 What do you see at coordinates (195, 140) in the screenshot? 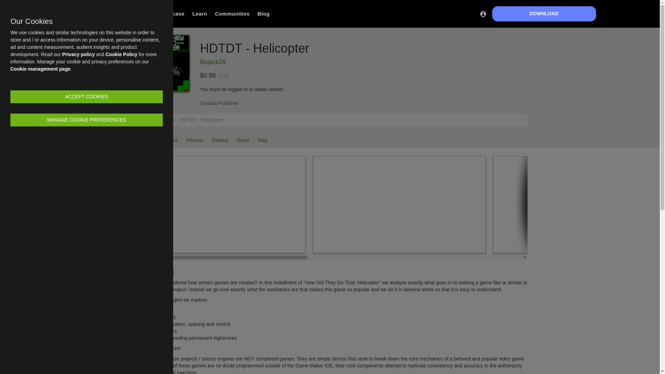
I see `Preview` at bounding box center [195, 140].